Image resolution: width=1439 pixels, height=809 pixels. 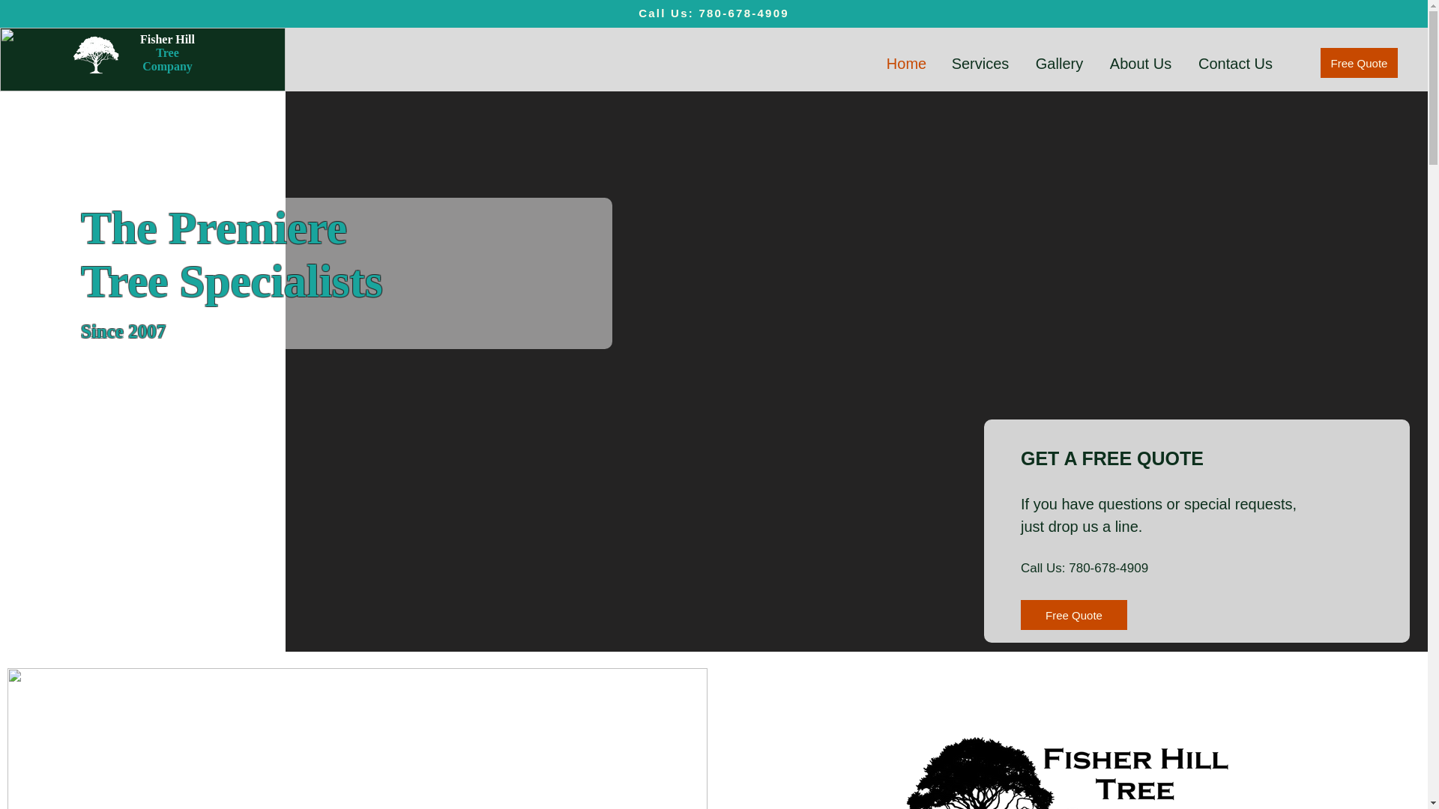 I want to click on About Us, so click(x=1141, y=64).